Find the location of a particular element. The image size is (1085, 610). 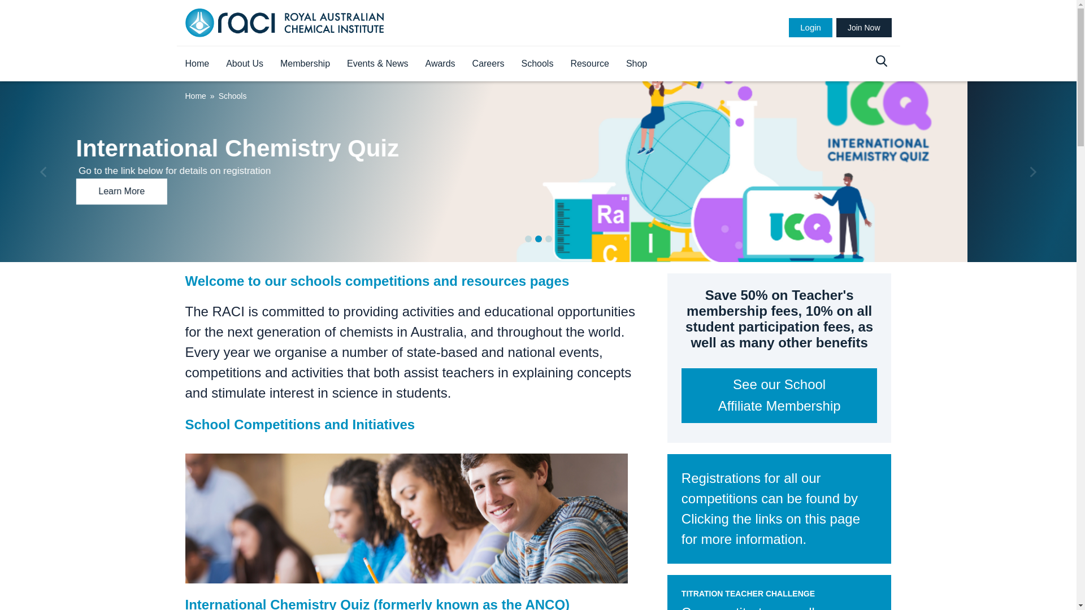

Shop is located at coordinates (636, 64).